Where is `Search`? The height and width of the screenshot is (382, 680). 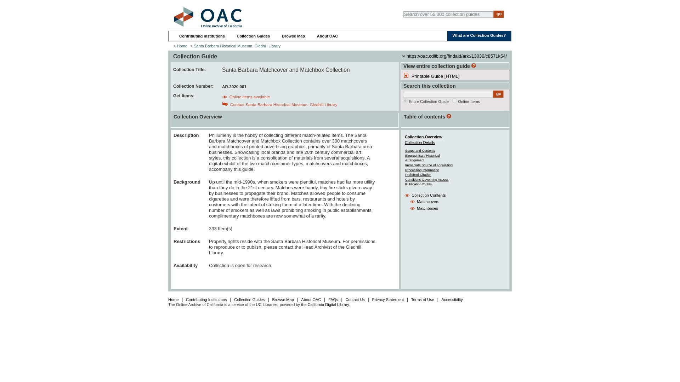 Search is located at coordinates (499, 14).